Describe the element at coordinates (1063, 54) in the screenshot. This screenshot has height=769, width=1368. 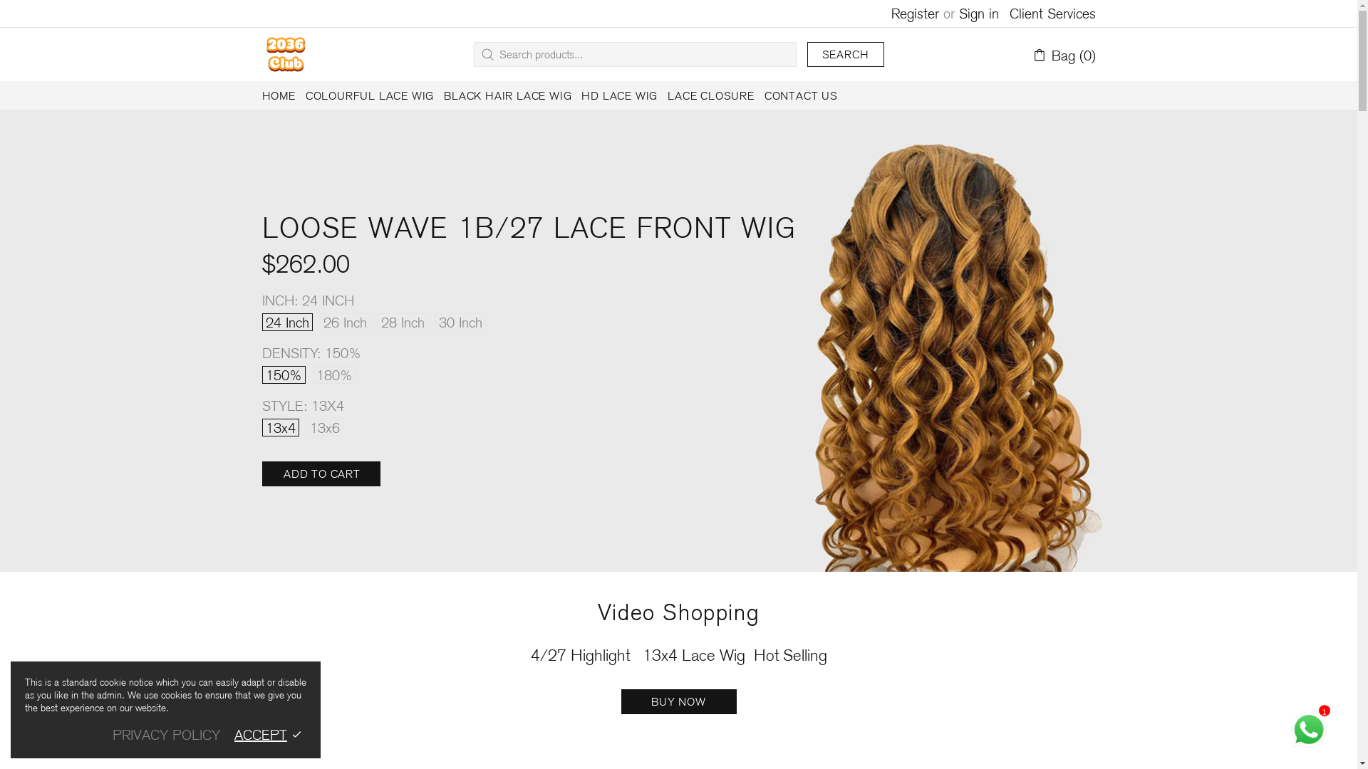
I see `Bag (0)` at that location.